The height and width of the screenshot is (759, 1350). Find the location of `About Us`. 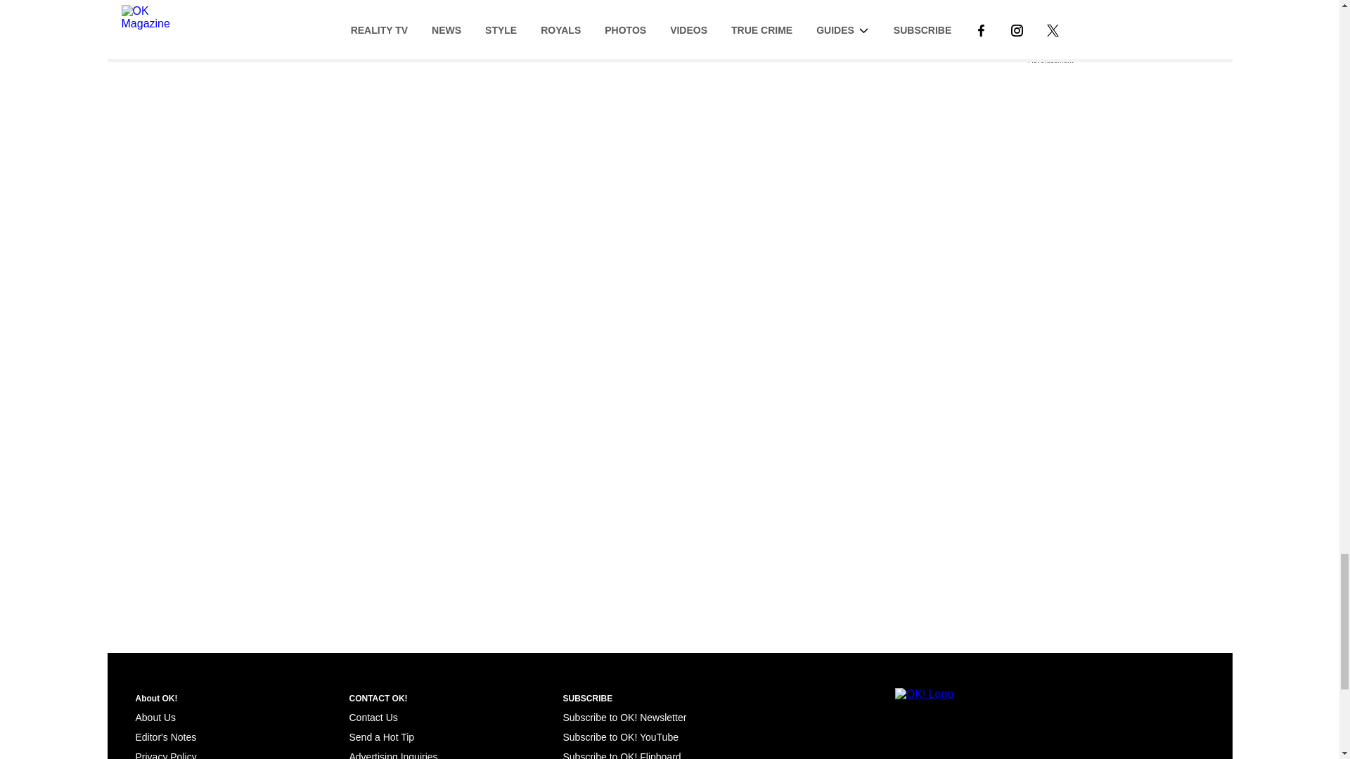

About Us is located at coordinates (155, 718).